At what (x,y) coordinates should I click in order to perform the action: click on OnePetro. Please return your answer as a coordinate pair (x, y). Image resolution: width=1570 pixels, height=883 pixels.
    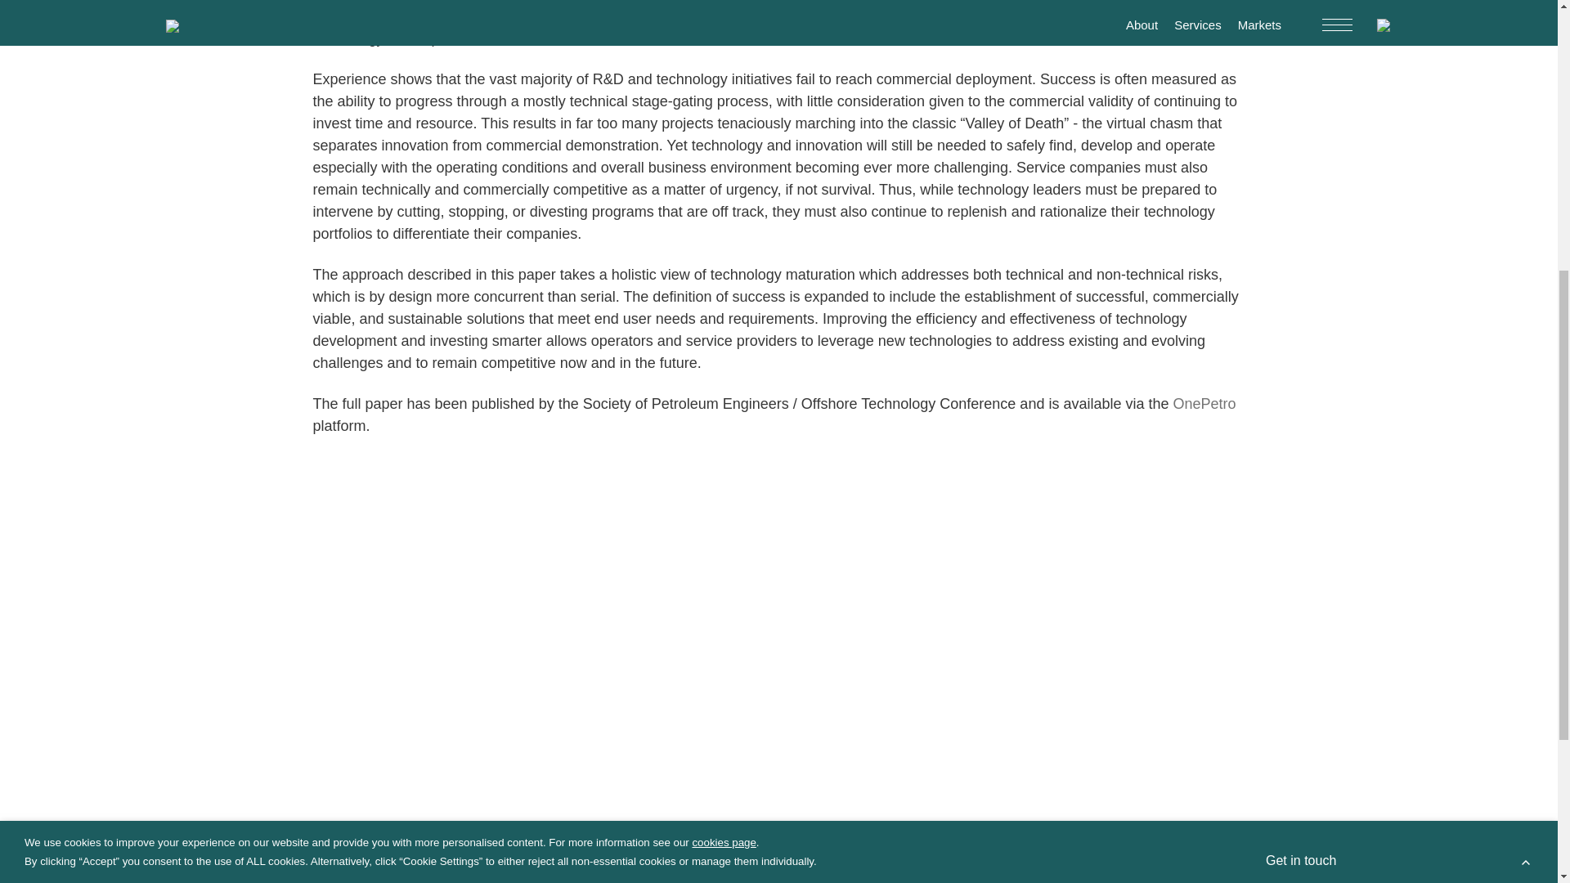
    Looking at the image, I should click on (1204, 404).